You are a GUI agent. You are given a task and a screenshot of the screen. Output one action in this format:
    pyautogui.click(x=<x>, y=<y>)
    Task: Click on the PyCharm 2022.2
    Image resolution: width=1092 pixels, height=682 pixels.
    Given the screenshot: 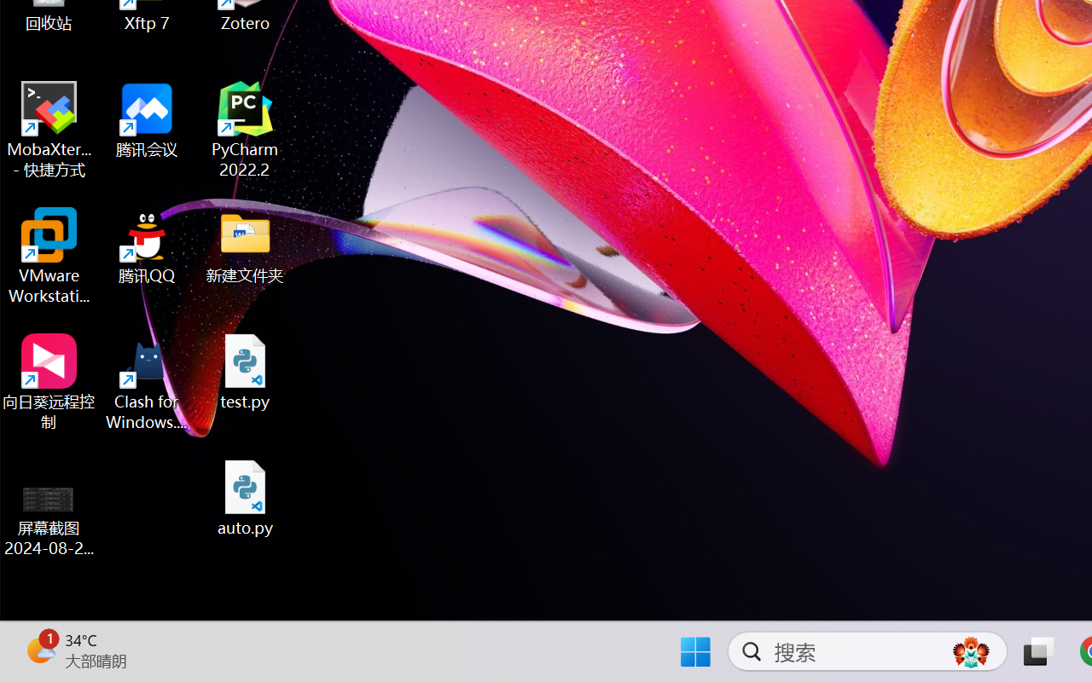 What is the action you would take?
    pyautogui.click(x=246, y=130)
    